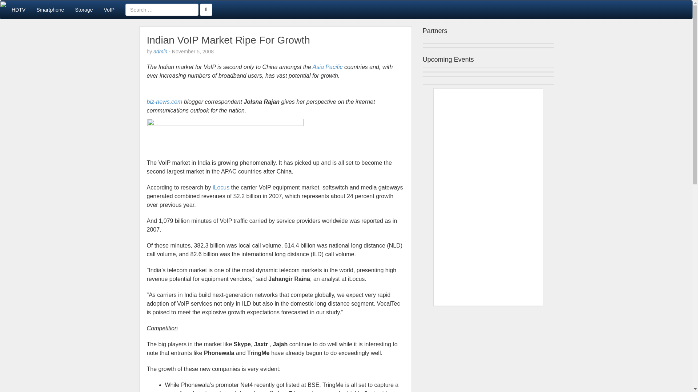 The width and height of the screenshot is (698, 392). I want to click on Indian VoIP Market Ripe For Growth, so click(228, 40).